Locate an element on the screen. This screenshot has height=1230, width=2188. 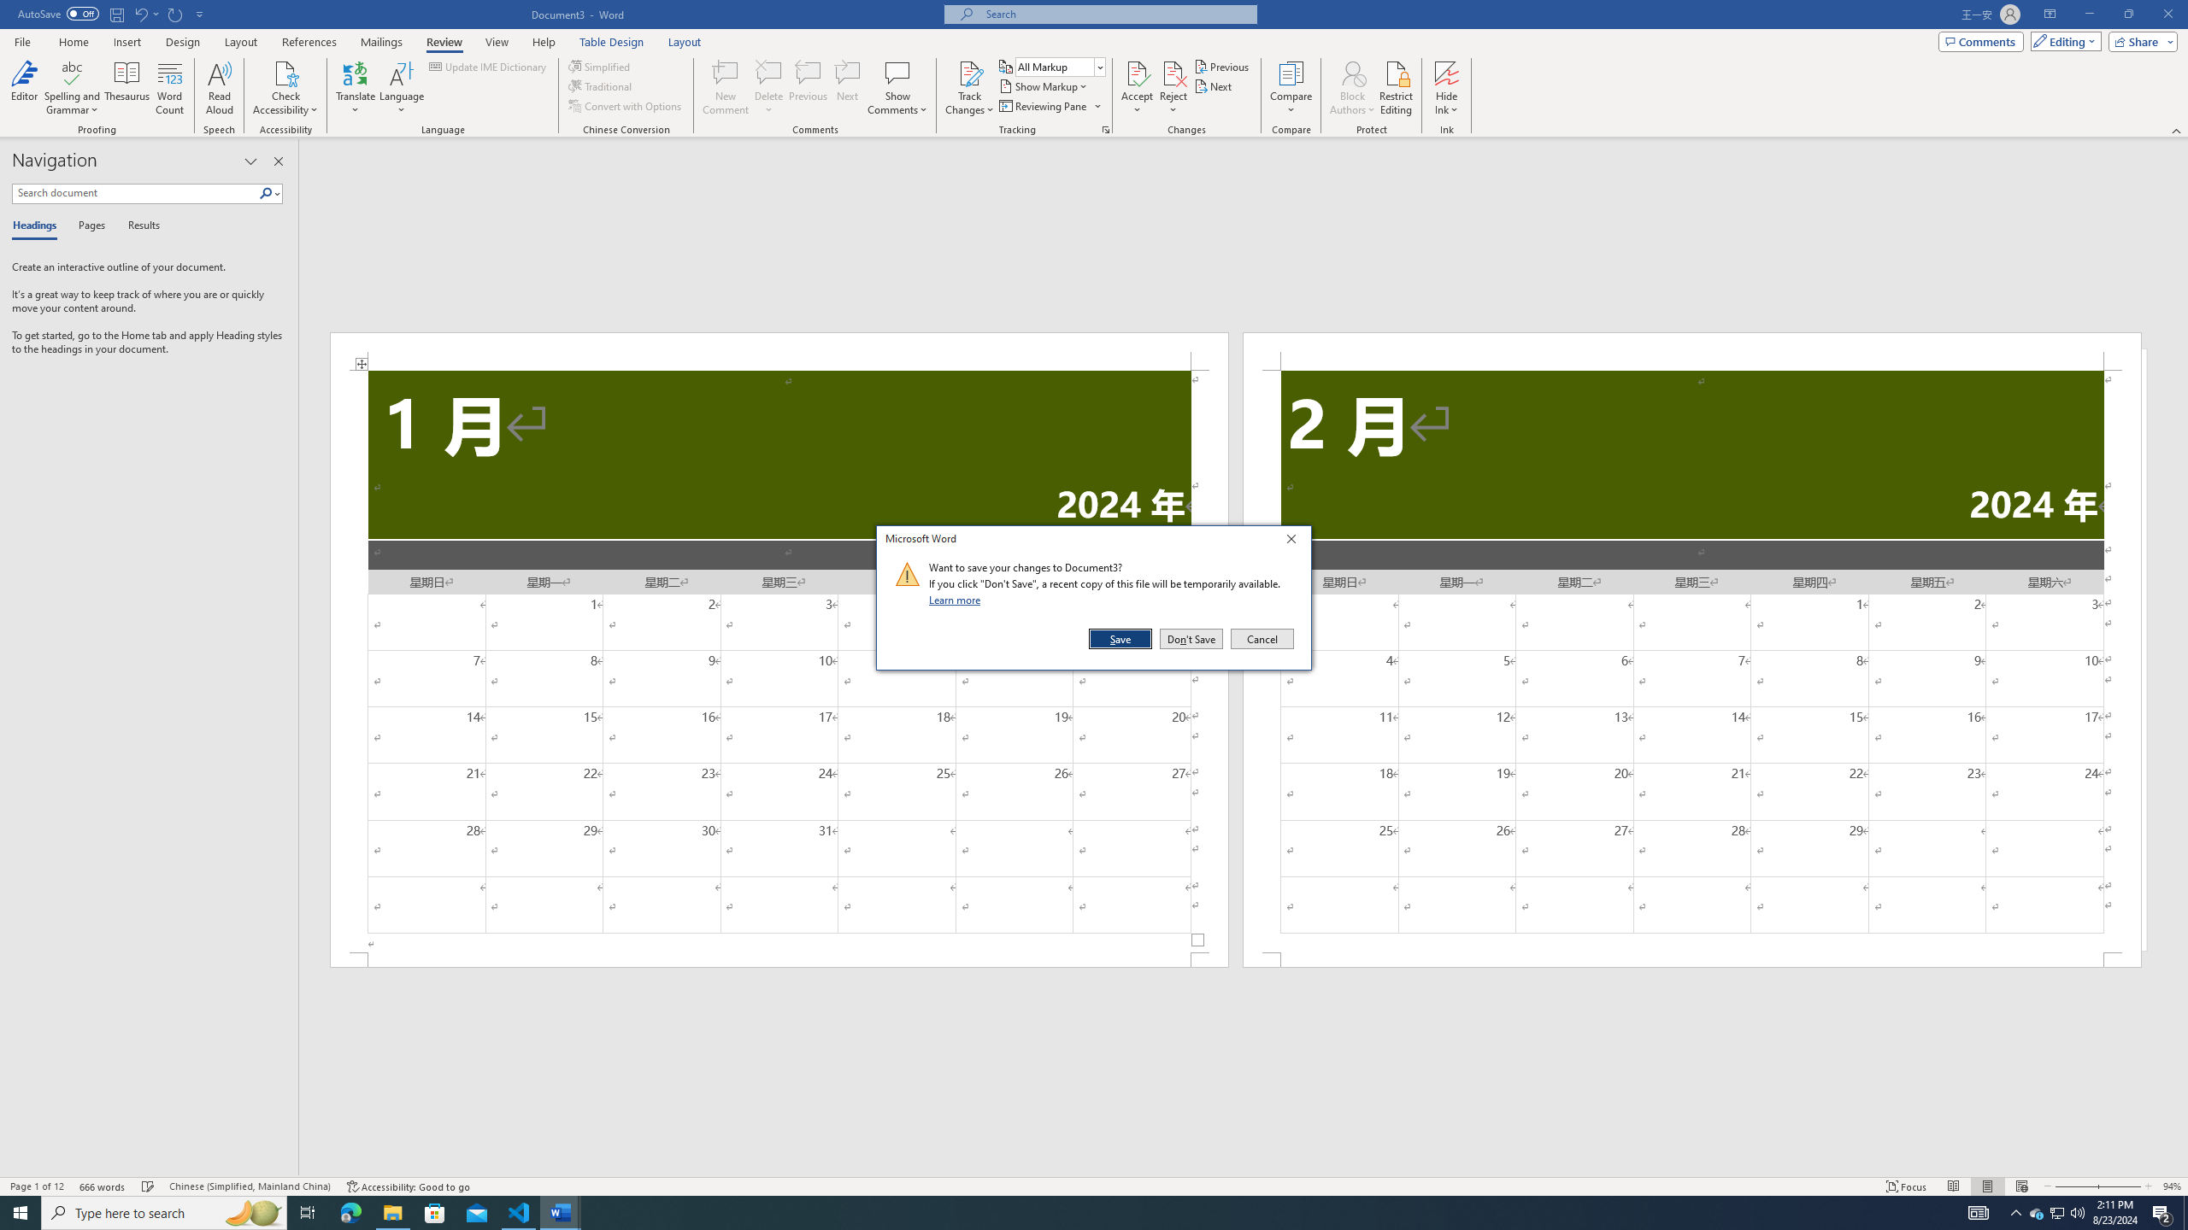
New Comment is located at coordinates (725, 88).